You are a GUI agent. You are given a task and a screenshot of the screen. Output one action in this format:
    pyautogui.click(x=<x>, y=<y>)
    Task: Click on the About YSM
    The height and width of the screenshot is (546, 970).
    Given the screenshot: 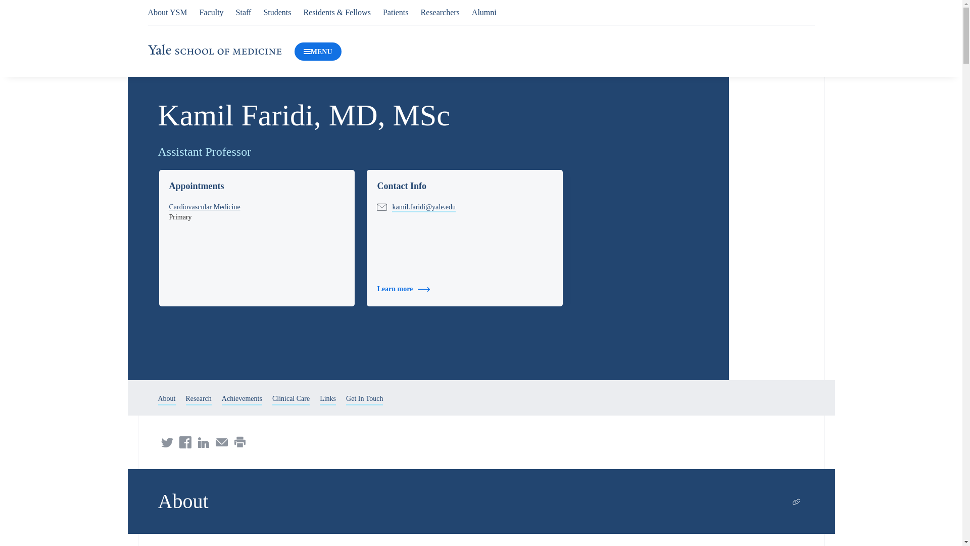 What is the action you would take?
    pyautogui.click(x=167, y=12)
    